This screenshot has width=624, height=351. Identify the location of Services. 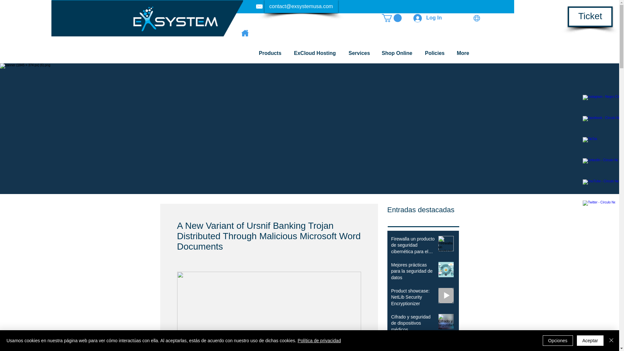
(360, 53).